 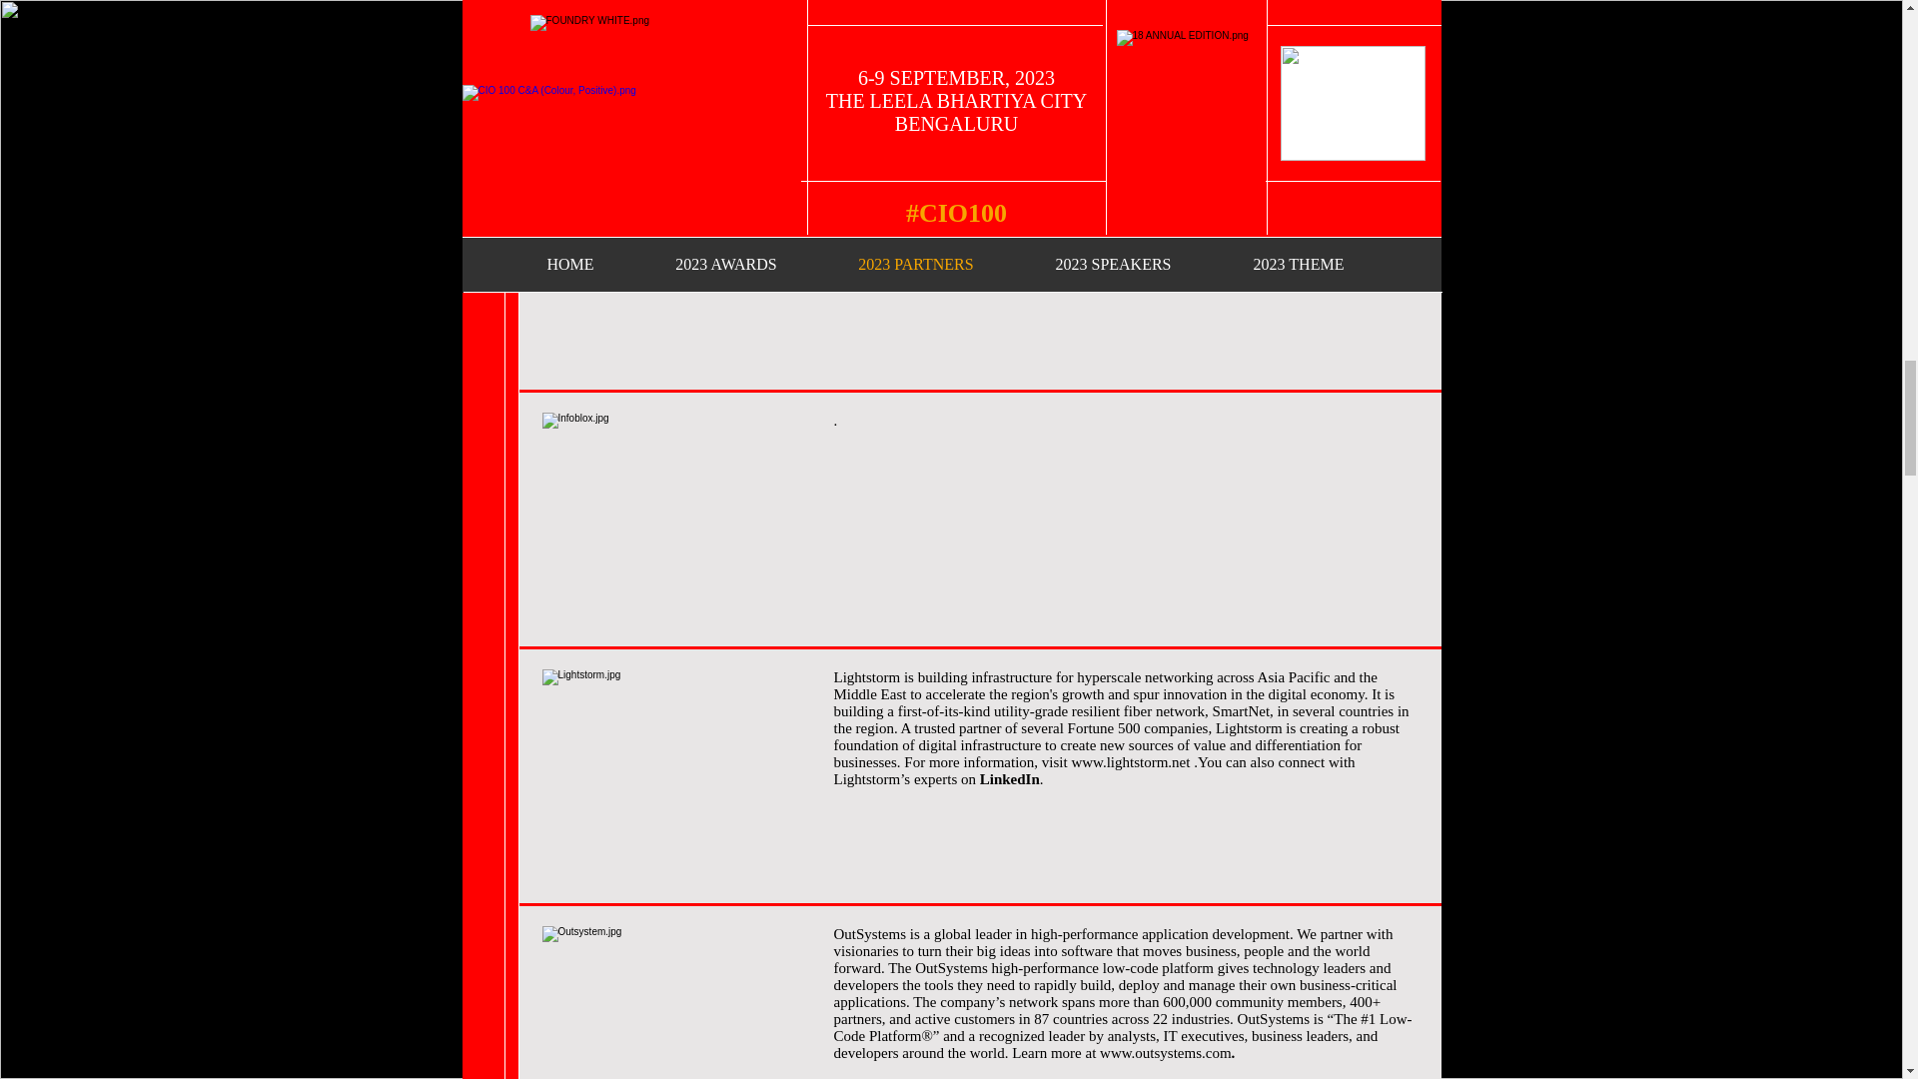 I want to click on www.outsystems.com, so click(x=1165, y=1053).